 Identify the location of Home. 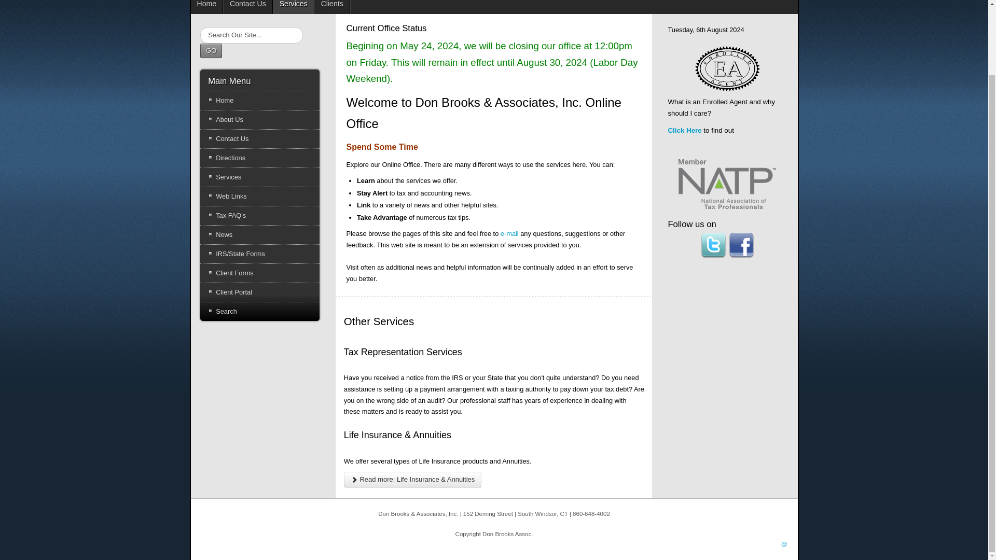
(259, 101).